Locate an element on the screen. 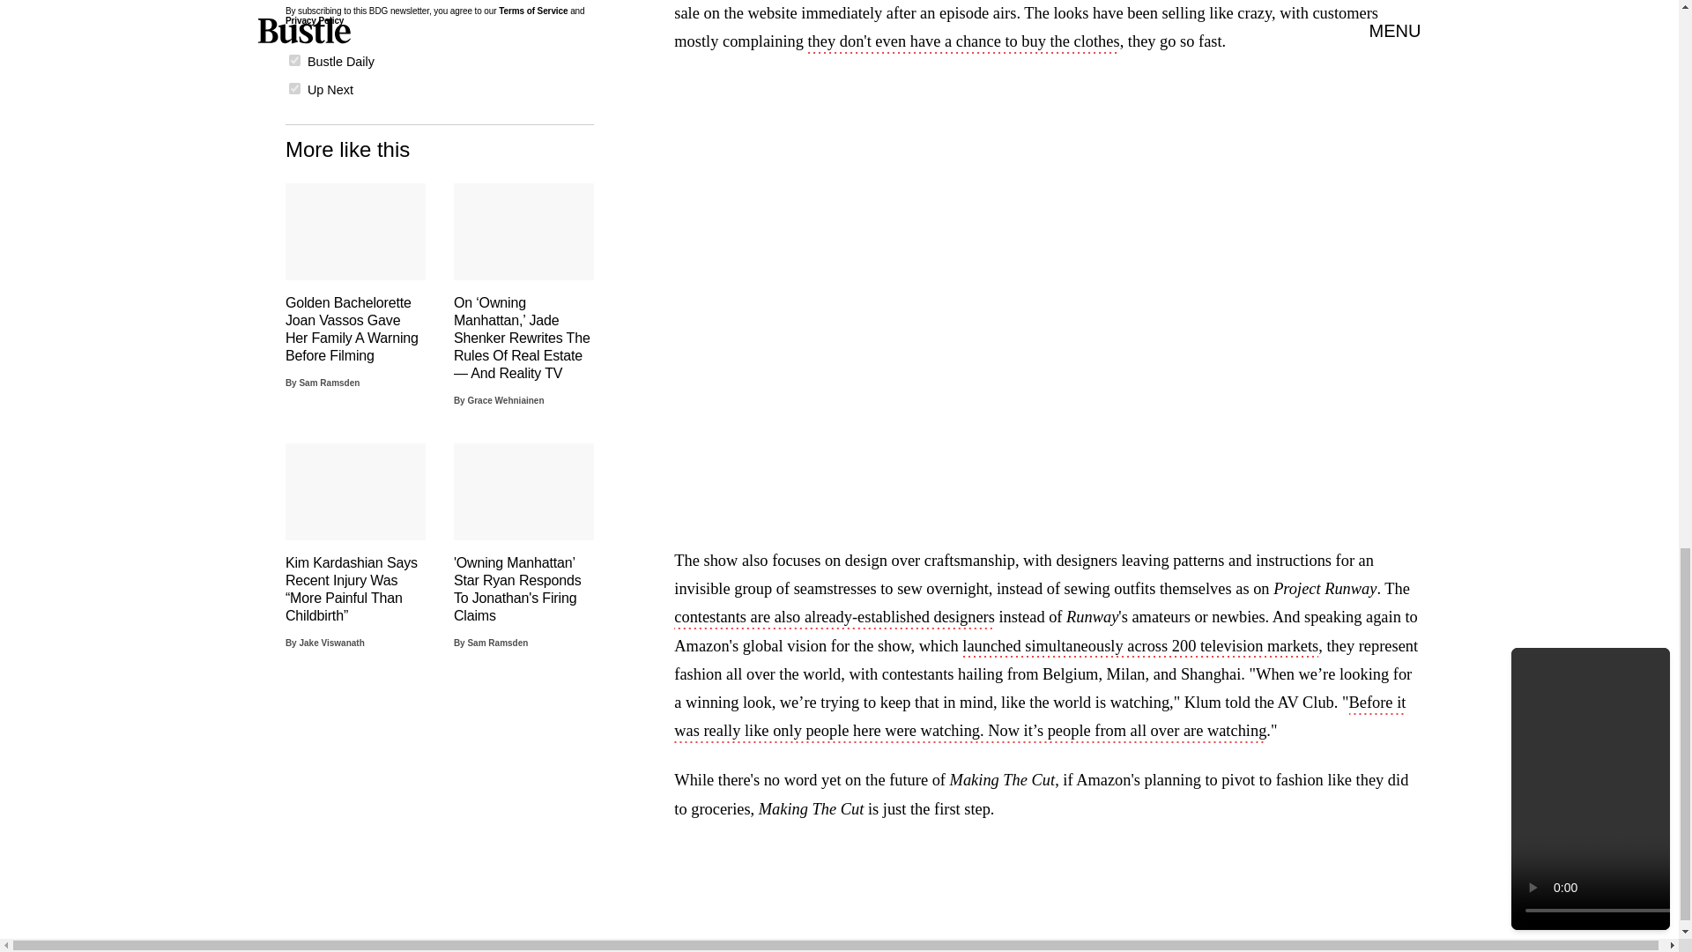 The width and height of the screenshot is (1692, 952). Terms of Service is located at coordinates (532, 11).